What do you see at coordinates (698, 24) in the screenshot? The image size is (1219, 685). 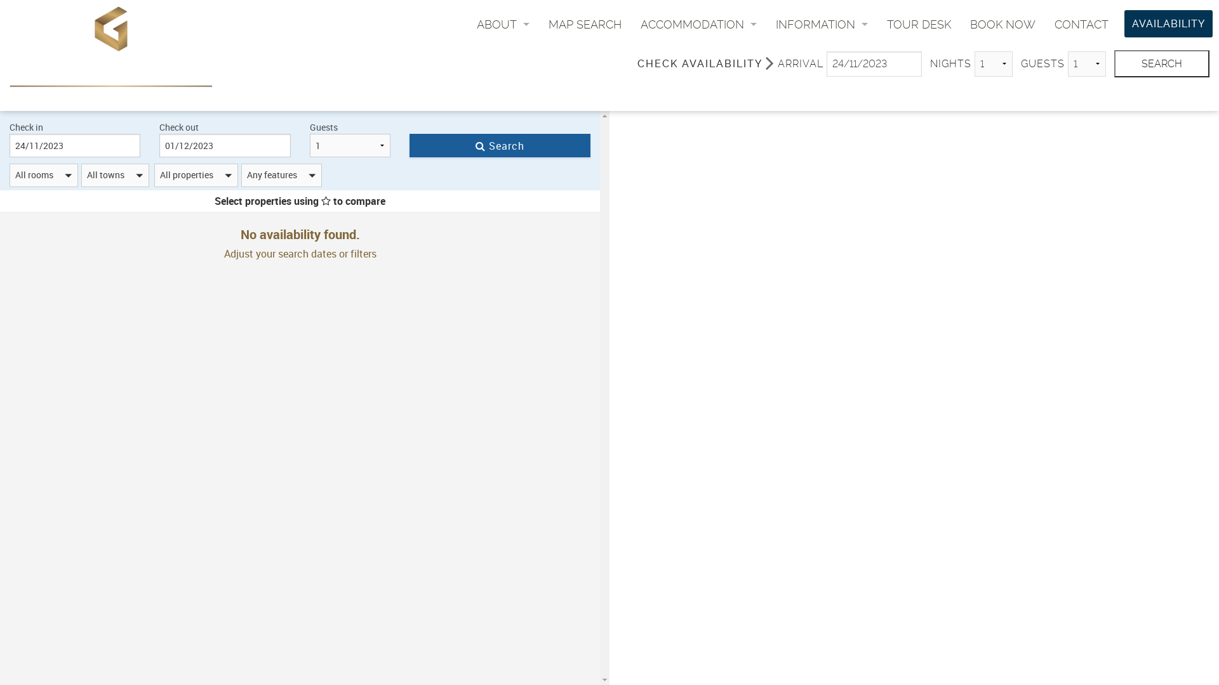 I see `ACCOMMODATION` at bounding box center [698, 24].